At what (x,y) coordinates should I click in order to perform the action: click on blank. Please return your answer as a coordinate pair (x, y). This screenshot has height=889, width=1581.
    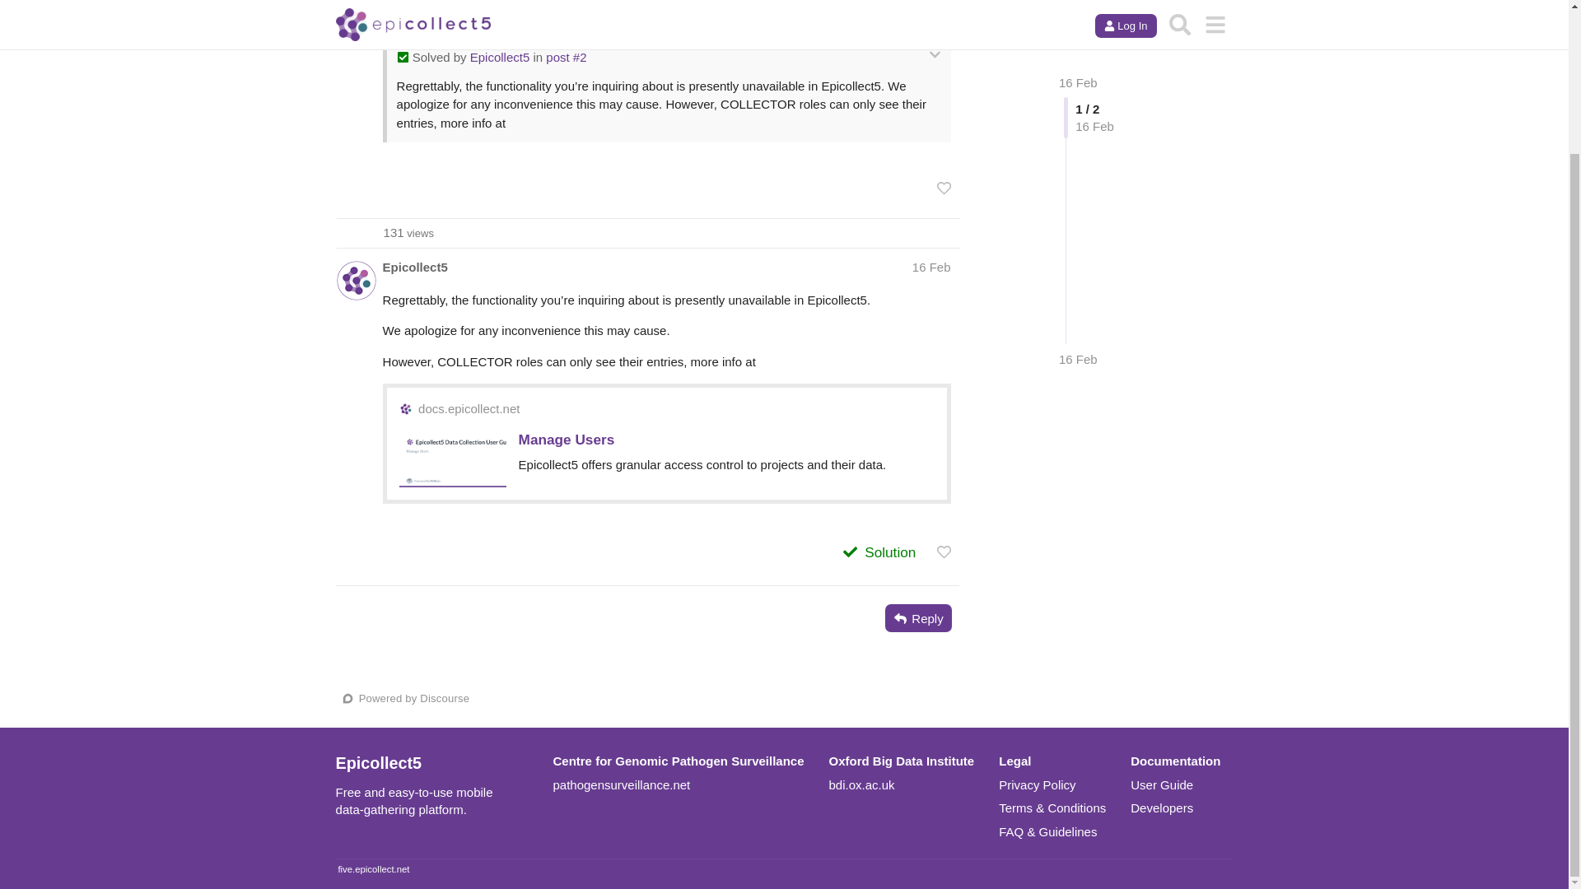
    Looking at the image, I should click on (1037, 785).